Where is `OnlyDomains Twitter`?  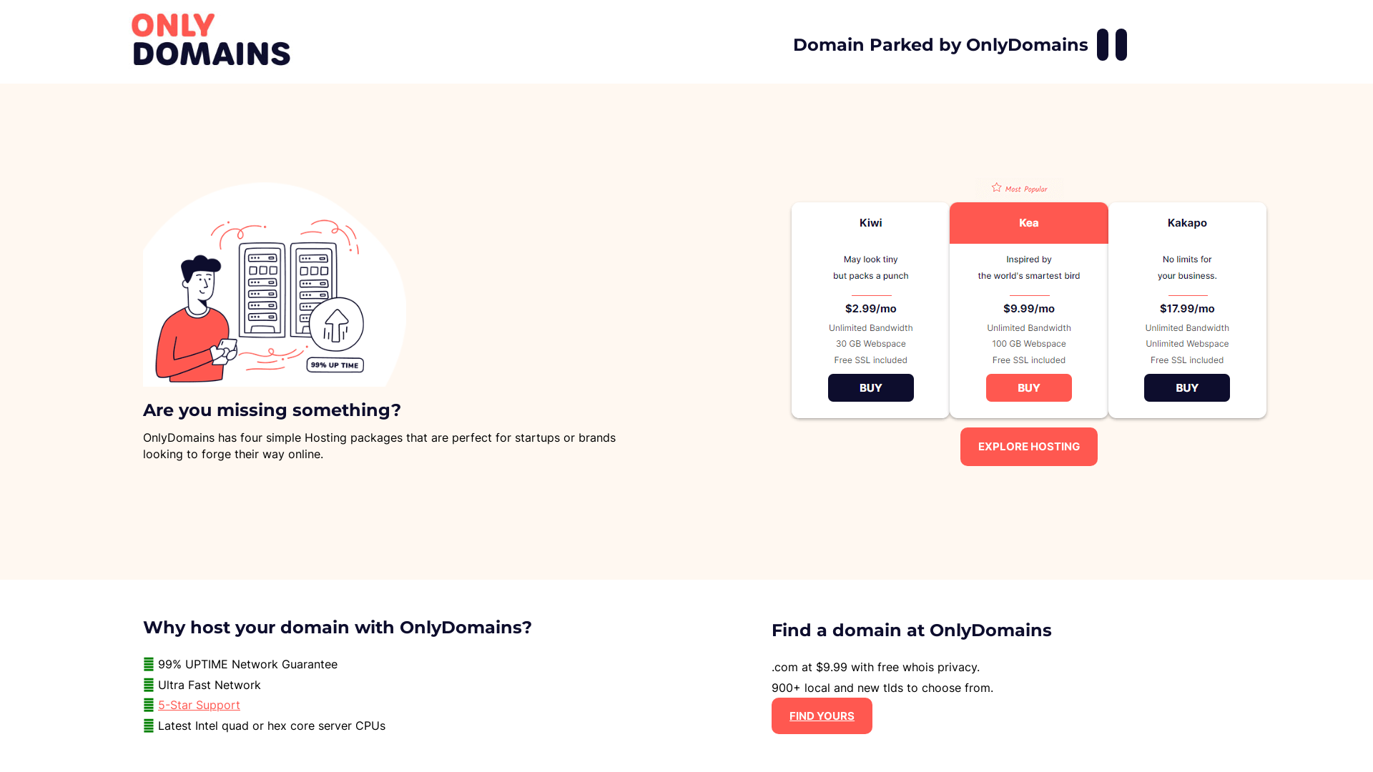
OnlyDomains Twitter is located at coordinates (1121, 44).